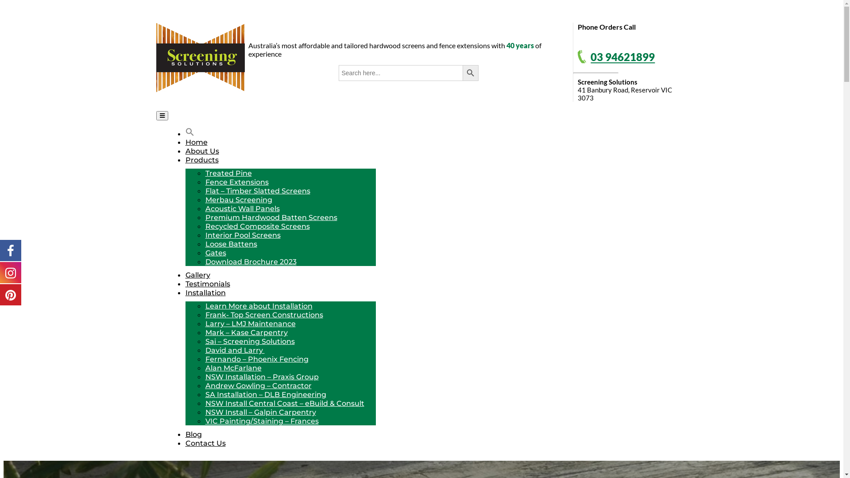  What do you see at coordinates (231, 244) in the screenshot?
I see `Loose Battens` at bounding box center [231, 244].